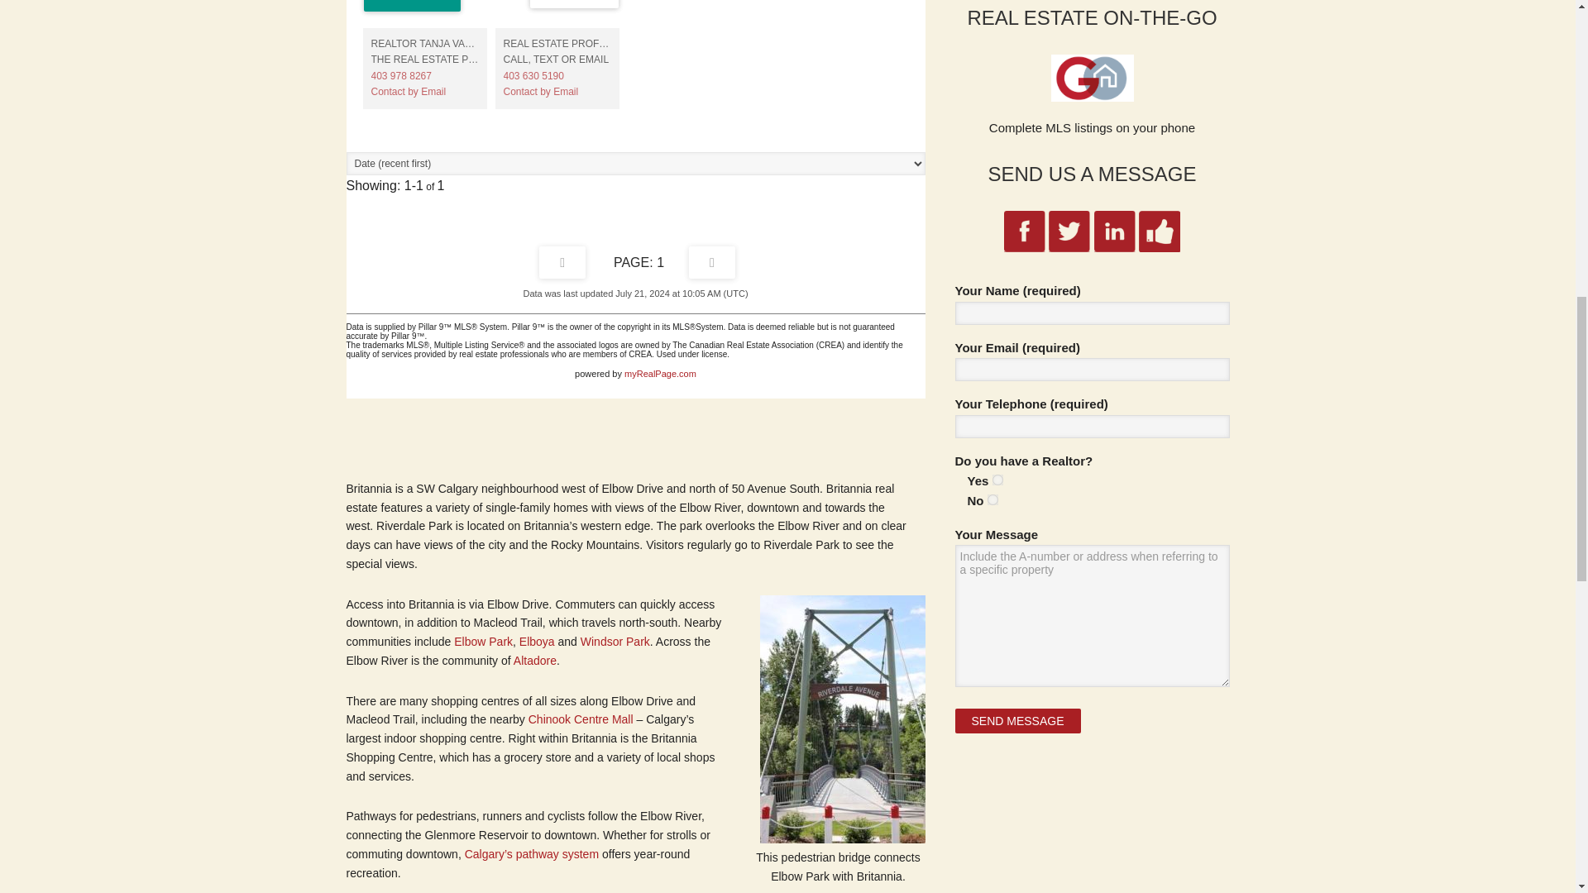  I want to click on No, so click(992, 499).